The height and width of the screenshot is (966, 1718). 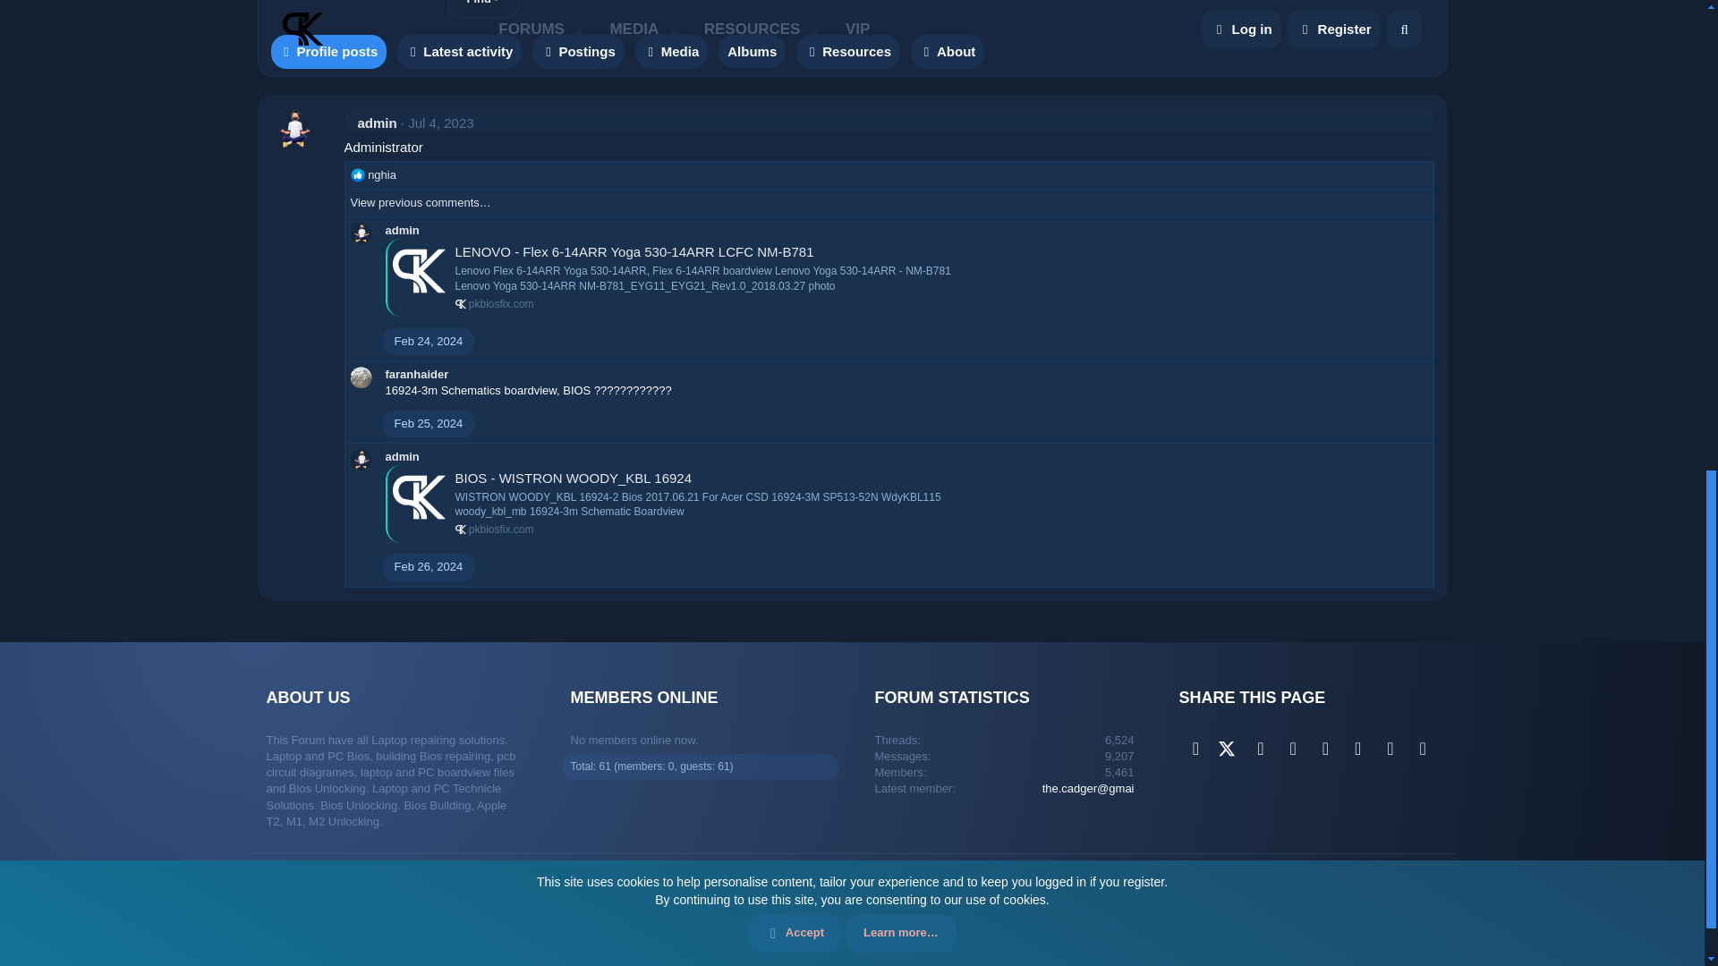 I want to click on RSS, so click(x=1437, y=894).